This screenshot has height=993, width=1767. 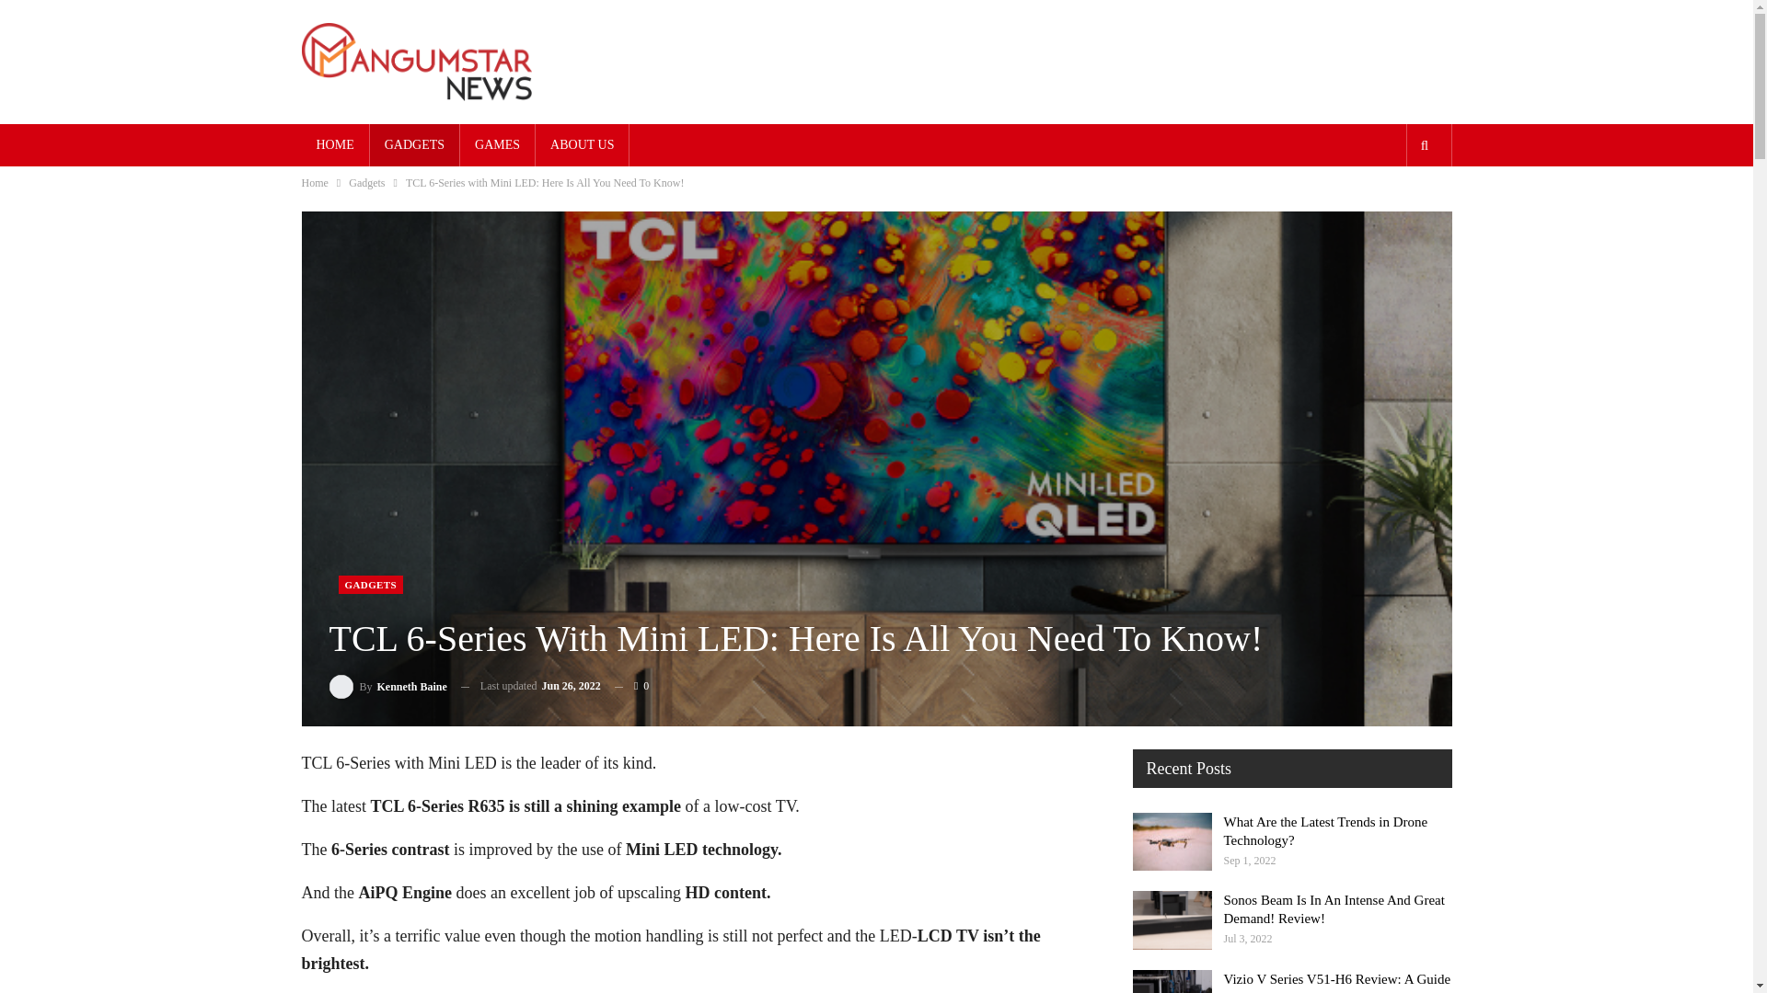 I want to click on 0, so click(x=631, y=686).